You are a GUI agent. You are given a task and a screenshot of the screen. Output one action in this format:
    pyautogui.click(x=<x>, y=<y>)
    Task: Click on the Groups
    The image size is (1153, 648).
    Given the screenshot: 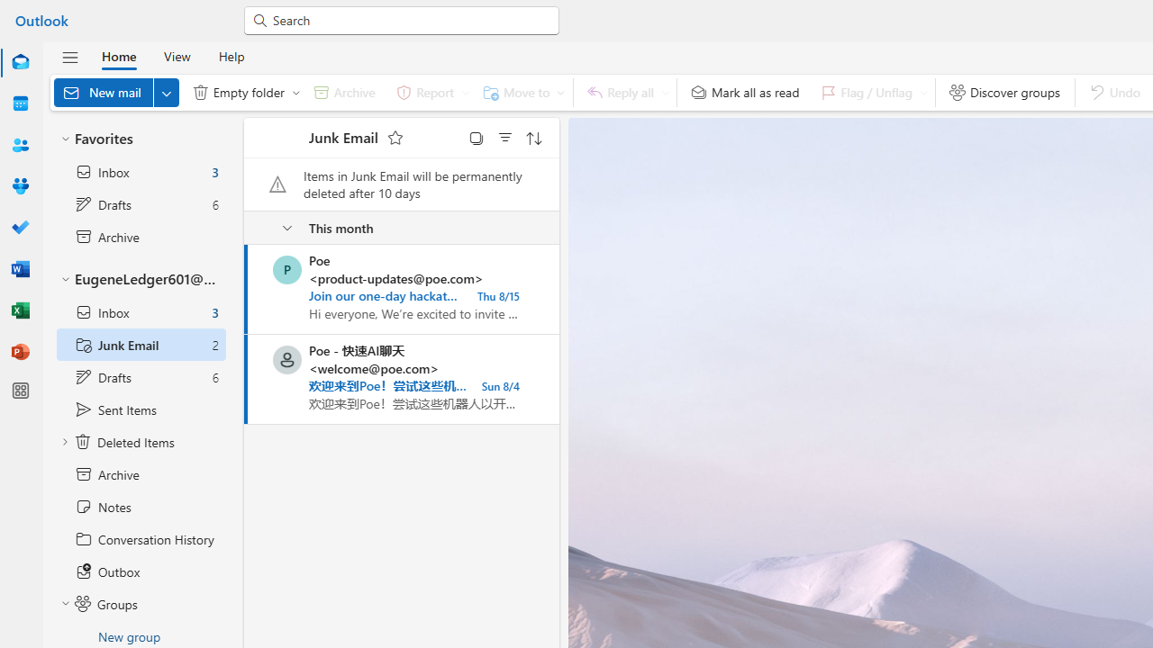 What is the action you would take?
    pyautogui.click(x=141, y=604)
    